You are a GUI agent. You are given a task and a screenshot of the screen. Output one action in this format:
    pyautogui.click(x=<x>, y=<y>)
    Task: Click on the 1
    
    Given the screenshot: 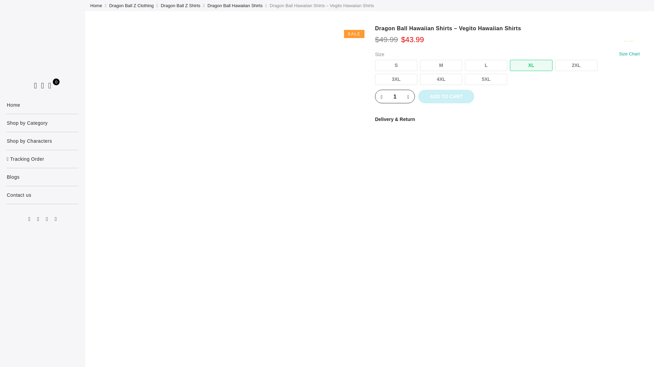 What is the action you would take?
    pyautogui.click(x=395, y=97)
    